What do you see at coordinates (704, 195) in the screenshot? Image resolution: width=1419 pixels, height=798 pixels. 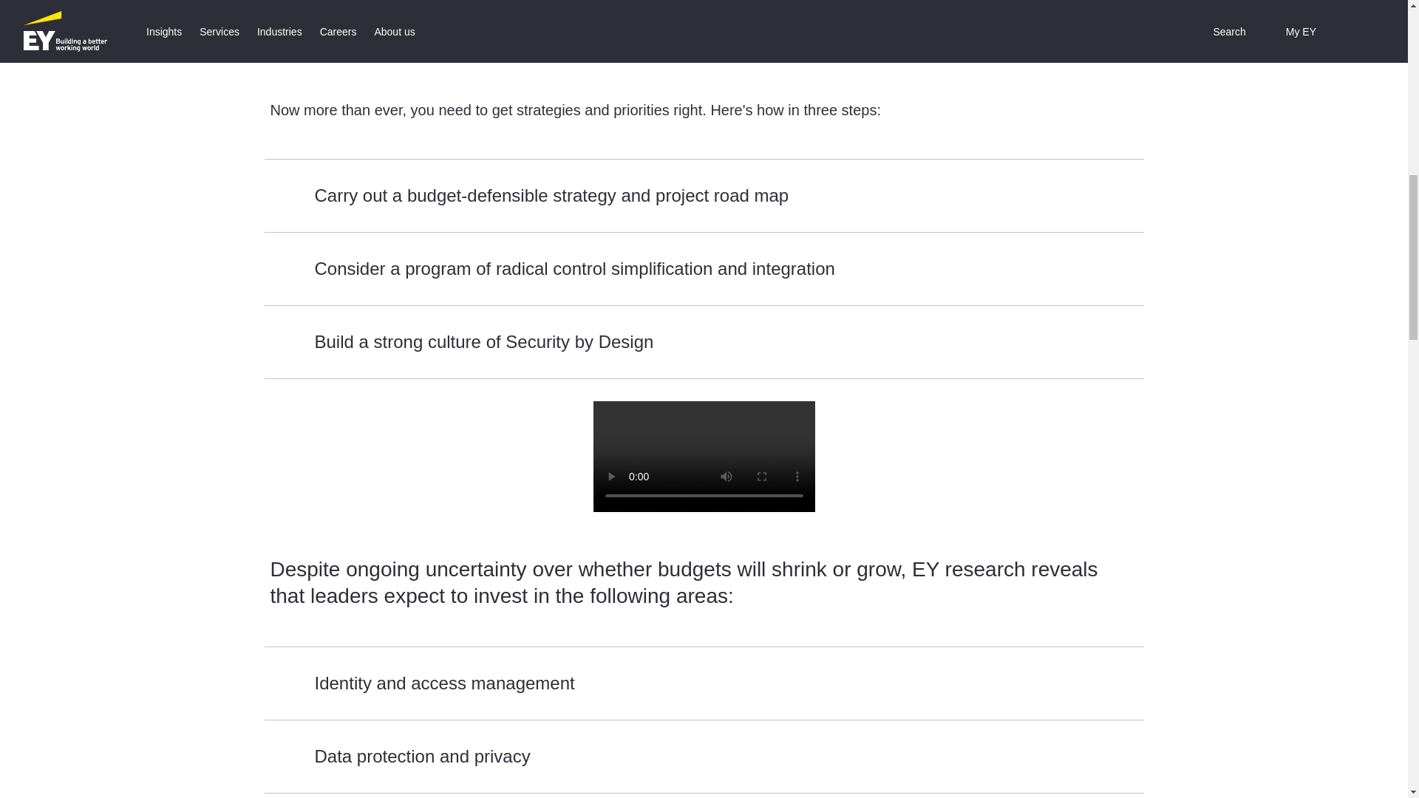 I see `Carry out a budget-defensible strategy and project road map` at bounding box center [704, 195].